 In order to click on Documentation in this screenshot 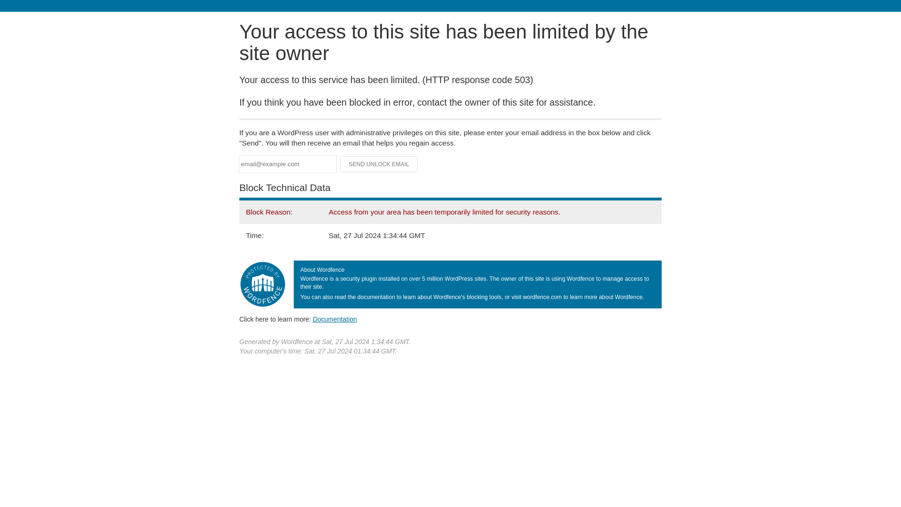, I will do `click(335, 319)`.